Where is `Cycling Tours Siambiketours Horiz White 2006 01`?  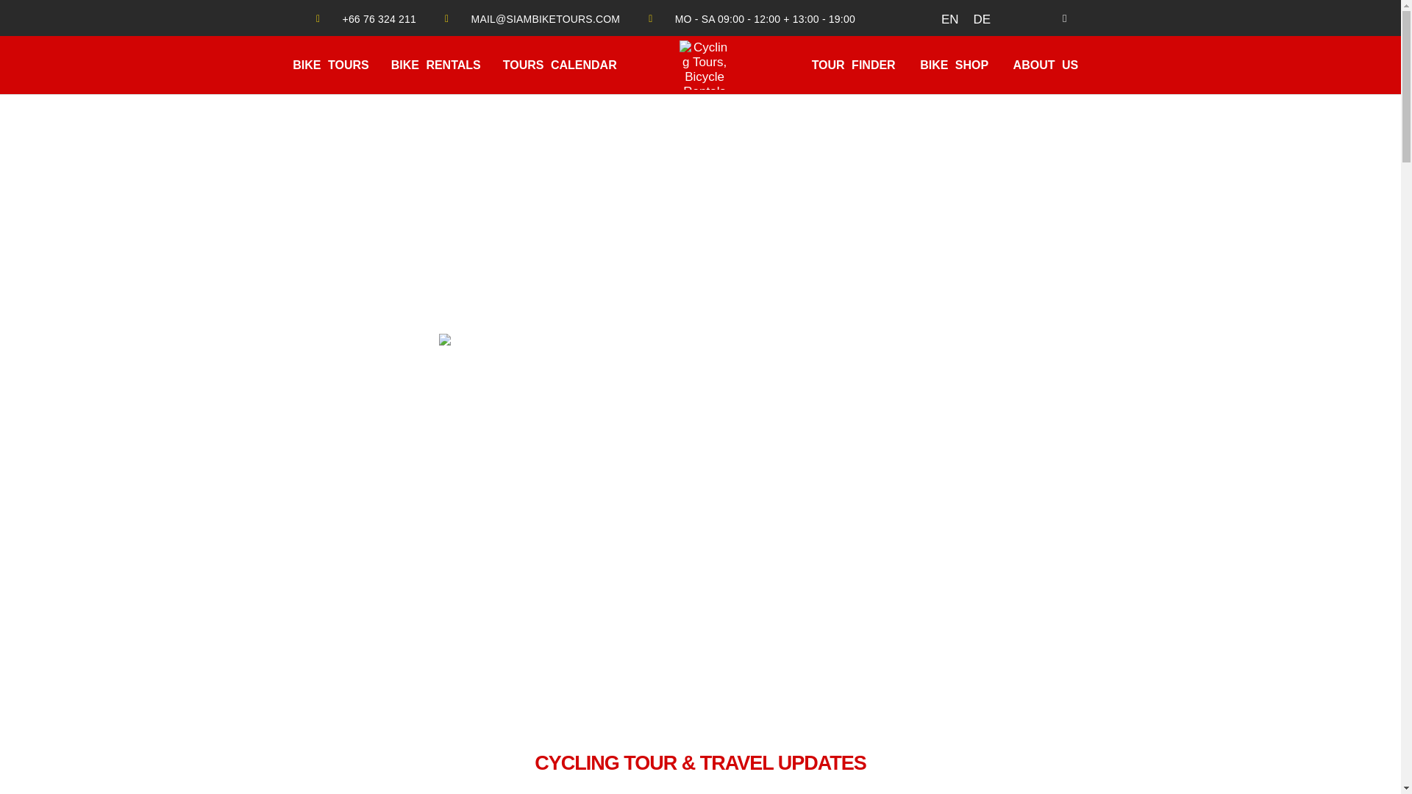
Cycling Tours Siambiketours Horiz White 2006 01 is located at coordinates (700, 356).